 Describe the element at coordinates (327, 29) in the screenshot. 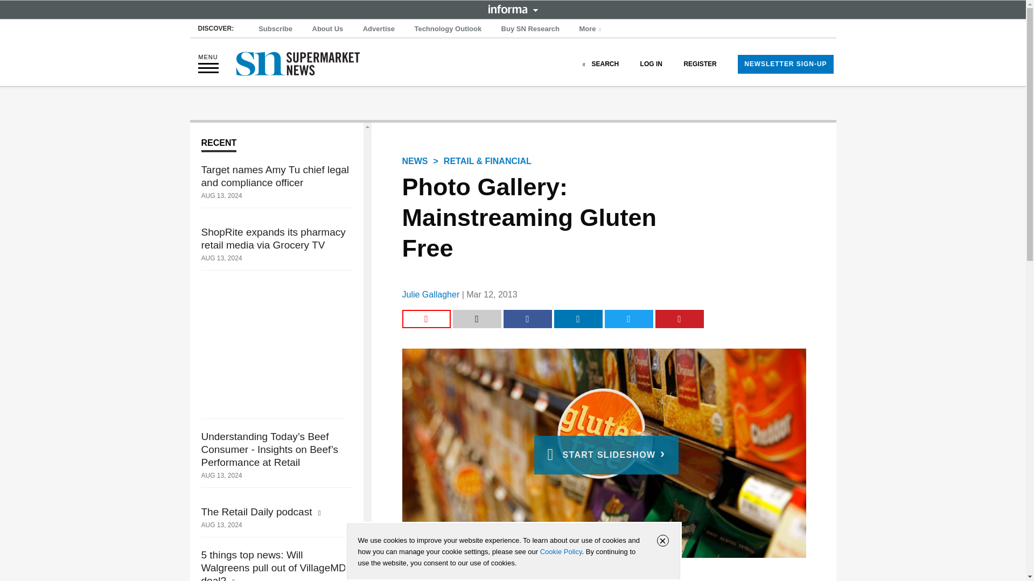

I see `About Us` at that location.